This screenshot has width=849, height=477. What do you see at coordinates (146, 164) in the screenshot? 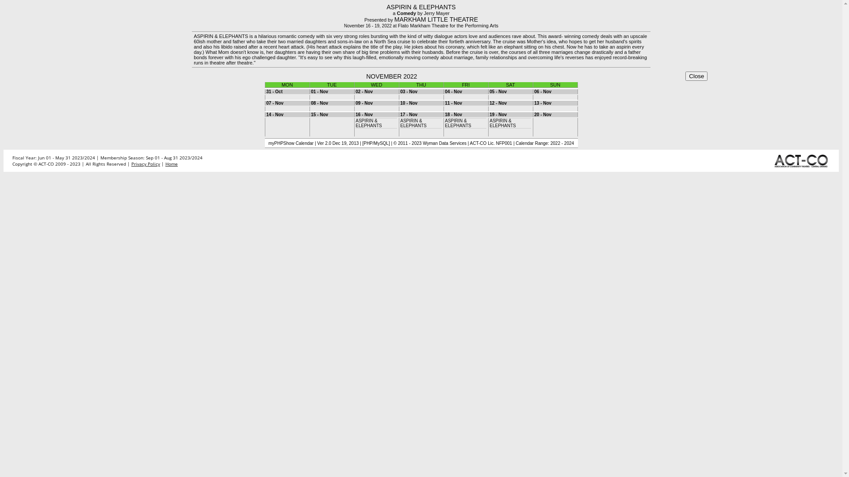
I see `Privacy Policy` at bounding box center [146, 164].